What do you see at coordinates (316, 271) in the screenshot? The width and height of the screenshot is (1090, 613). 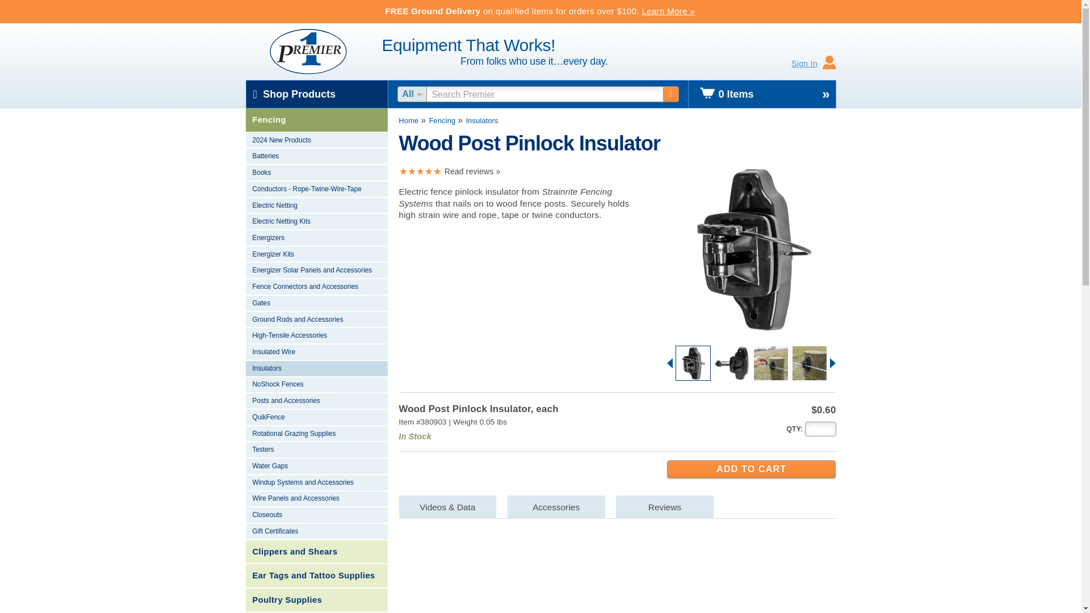 I see `Energizer Solar Panels and Accessories` at bounding box center [316, 271].